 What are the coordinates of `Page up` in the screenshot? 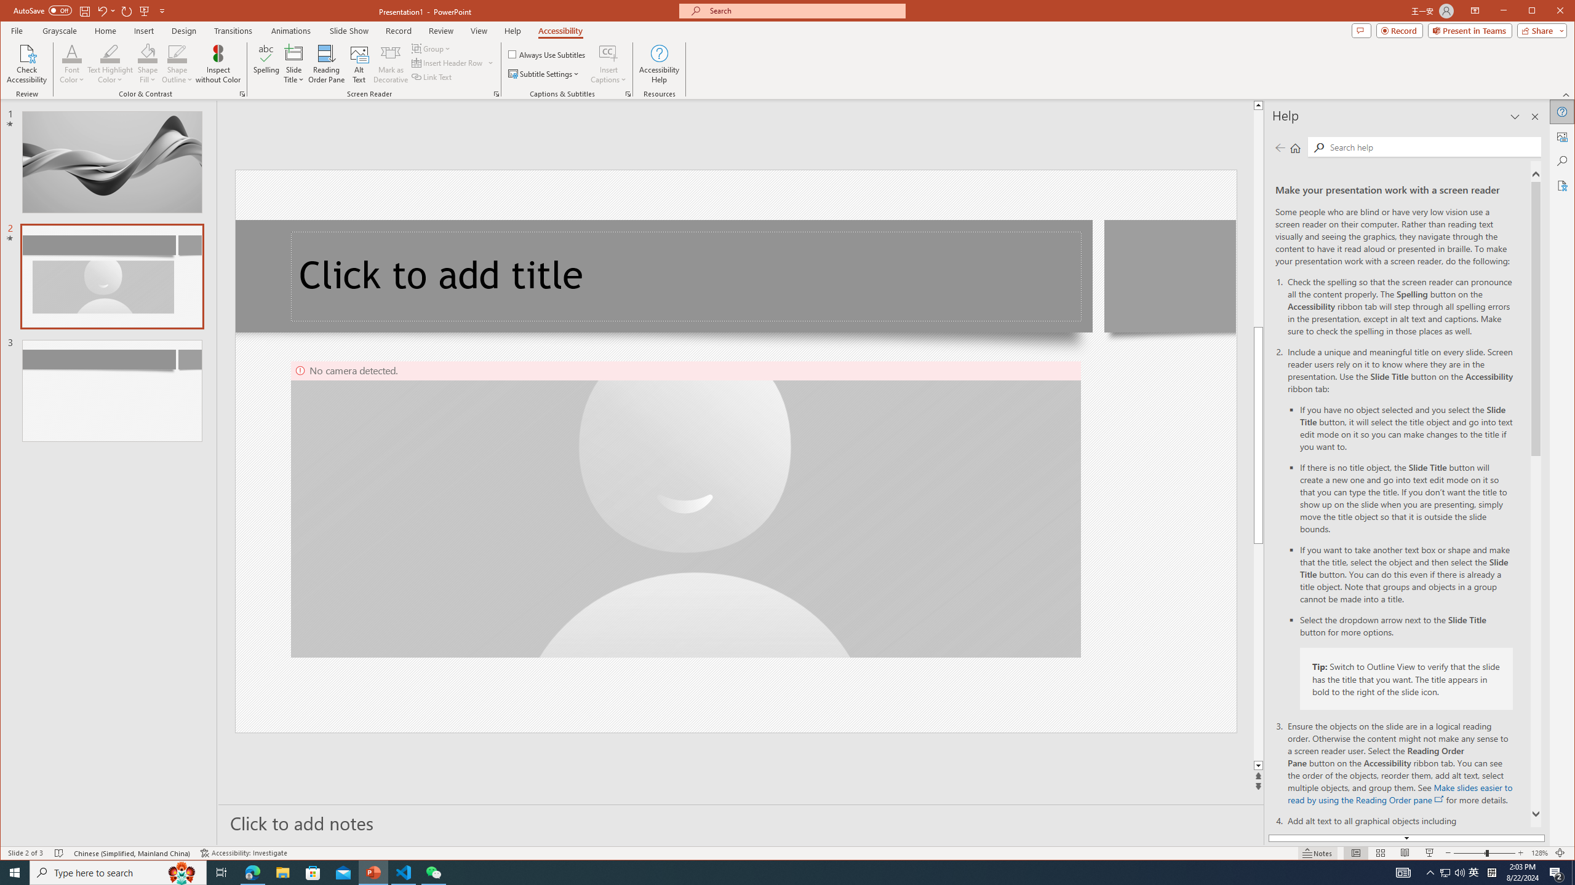 It's located at (1258, 218).